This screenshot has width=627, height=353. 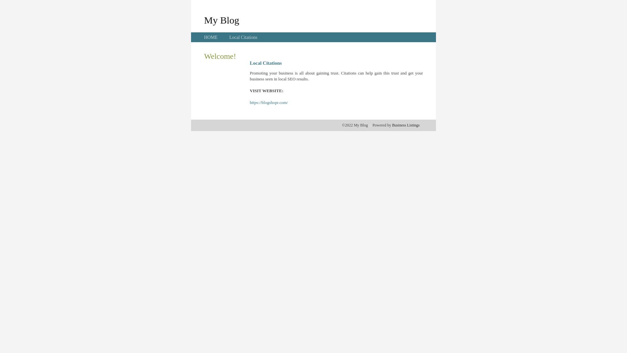 What do you see at coordinates (243, 37) in the screenshot?
I see `Local Citations` at bounding box center [243, 37].